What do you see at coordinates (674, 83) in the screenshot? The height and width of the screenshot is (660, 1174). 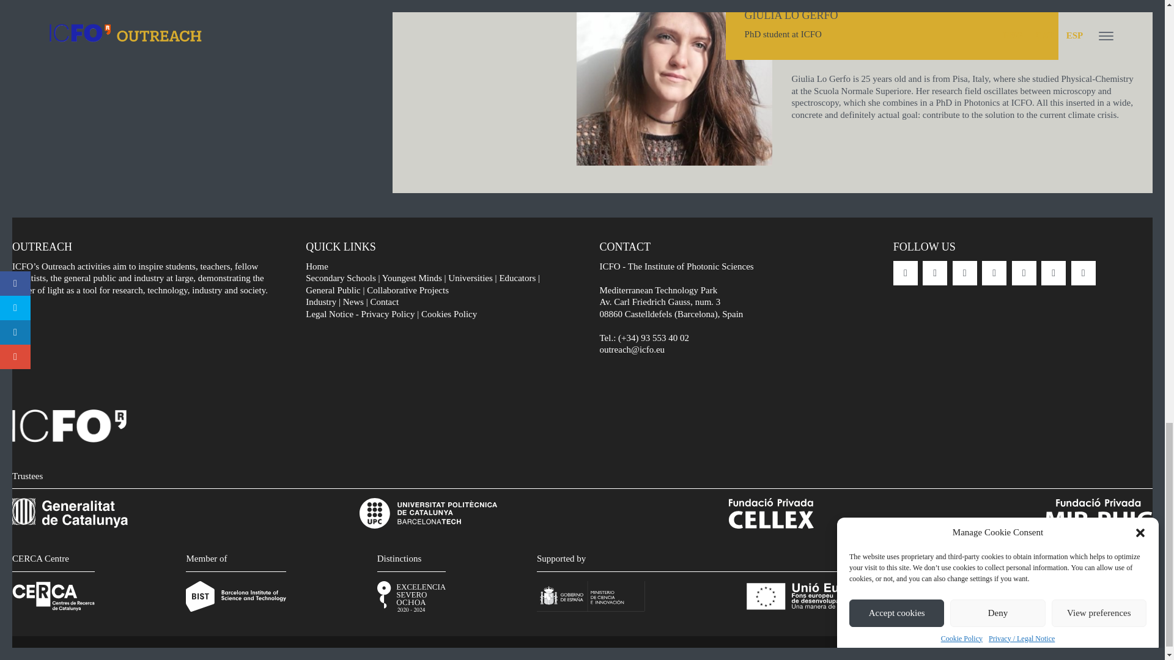 I see `Giulia` at bounding box center [674, 83].